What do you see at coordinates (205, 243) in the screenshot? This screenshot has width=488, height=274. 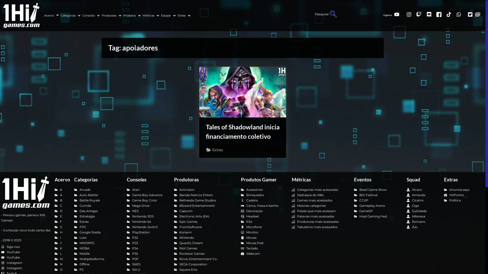 I see `Quantic Dream` at bounding box center [205, 243].